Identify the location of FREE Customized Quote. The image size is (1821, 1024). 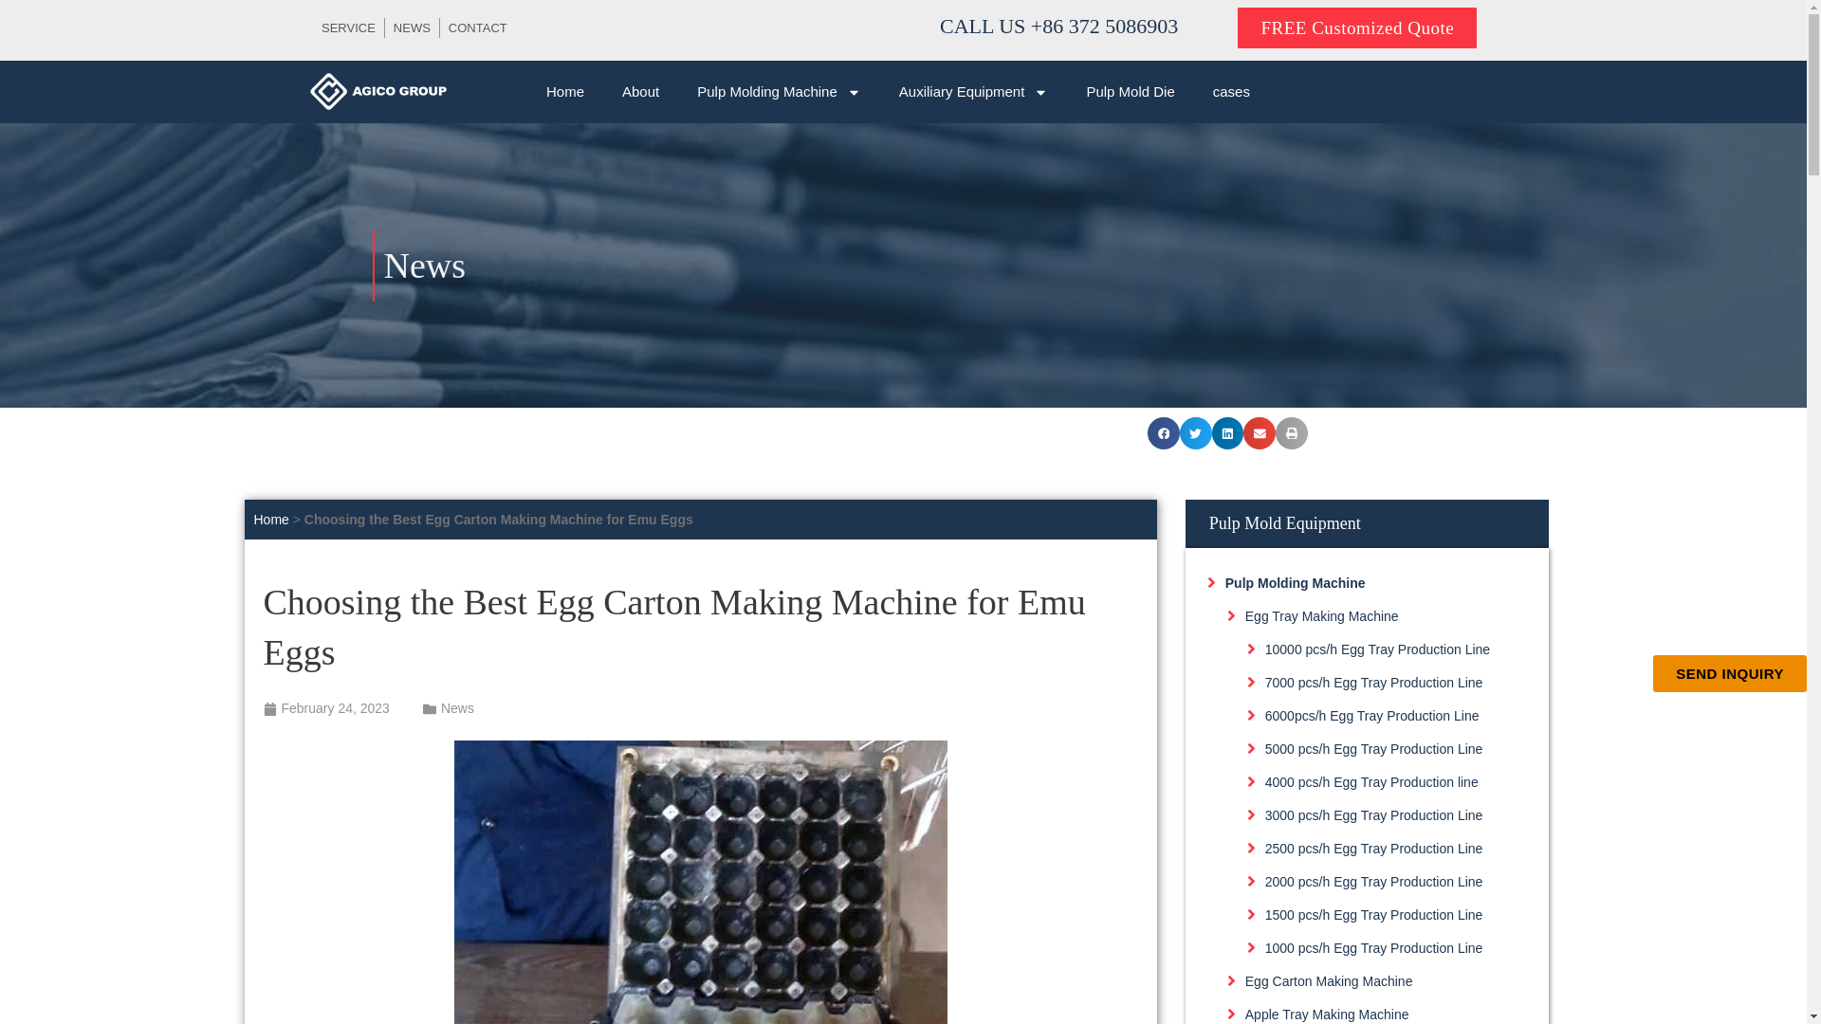
(1357, 27).